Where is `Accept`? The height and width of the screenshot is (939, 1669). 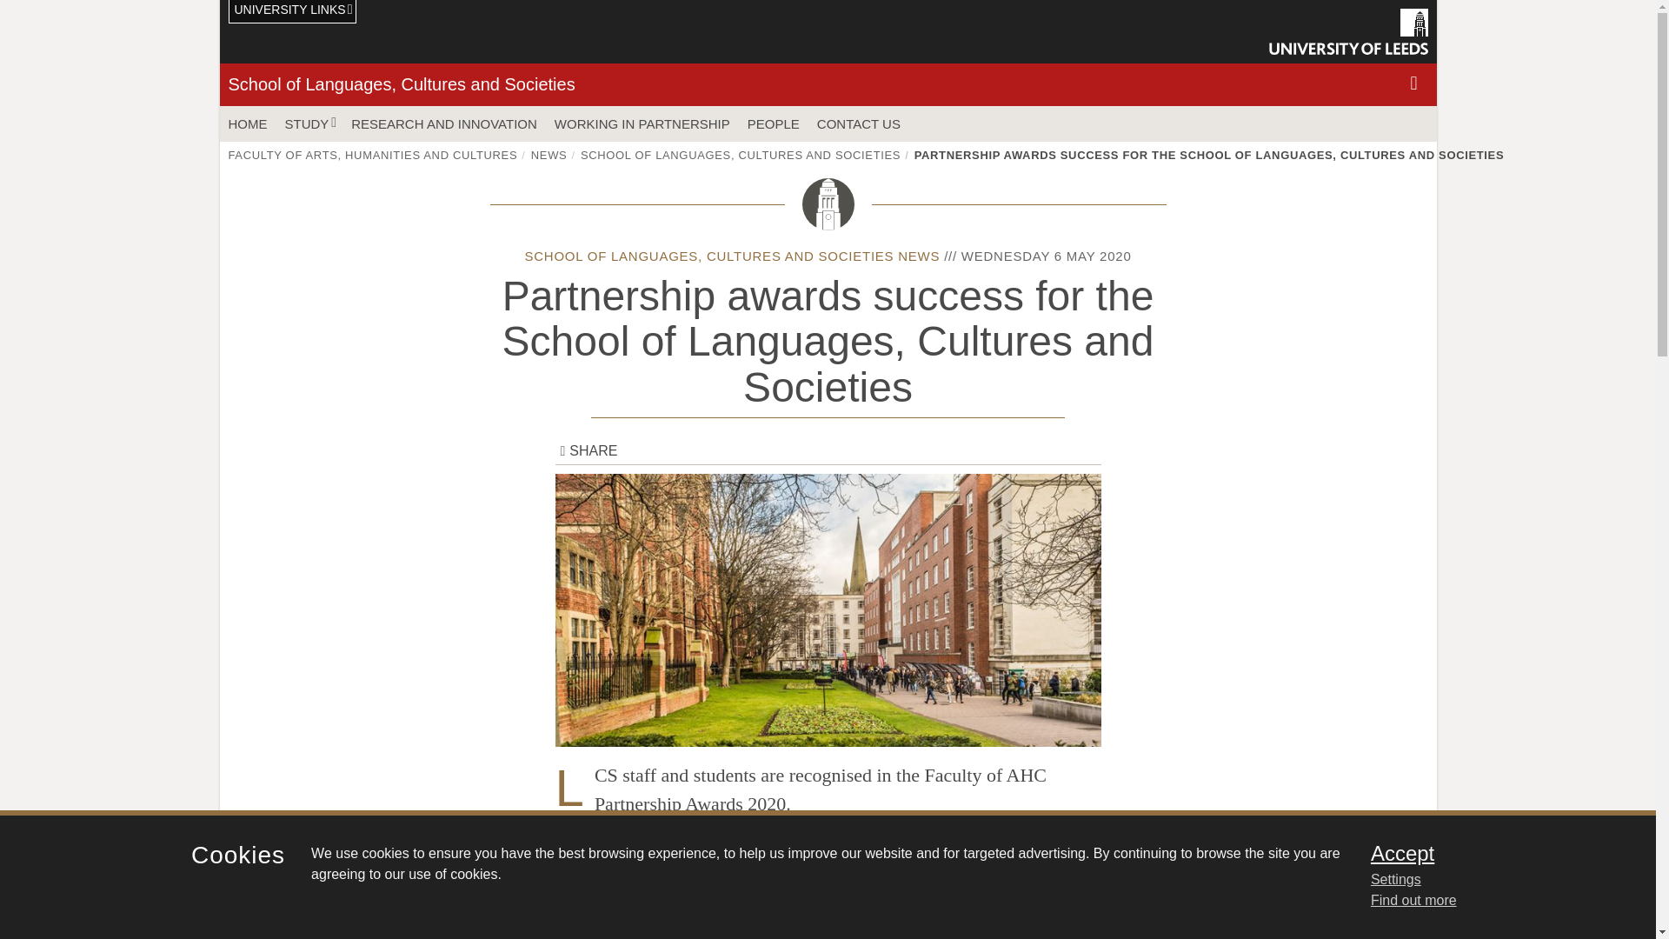
Accept is located at coordinates (1490, 853).